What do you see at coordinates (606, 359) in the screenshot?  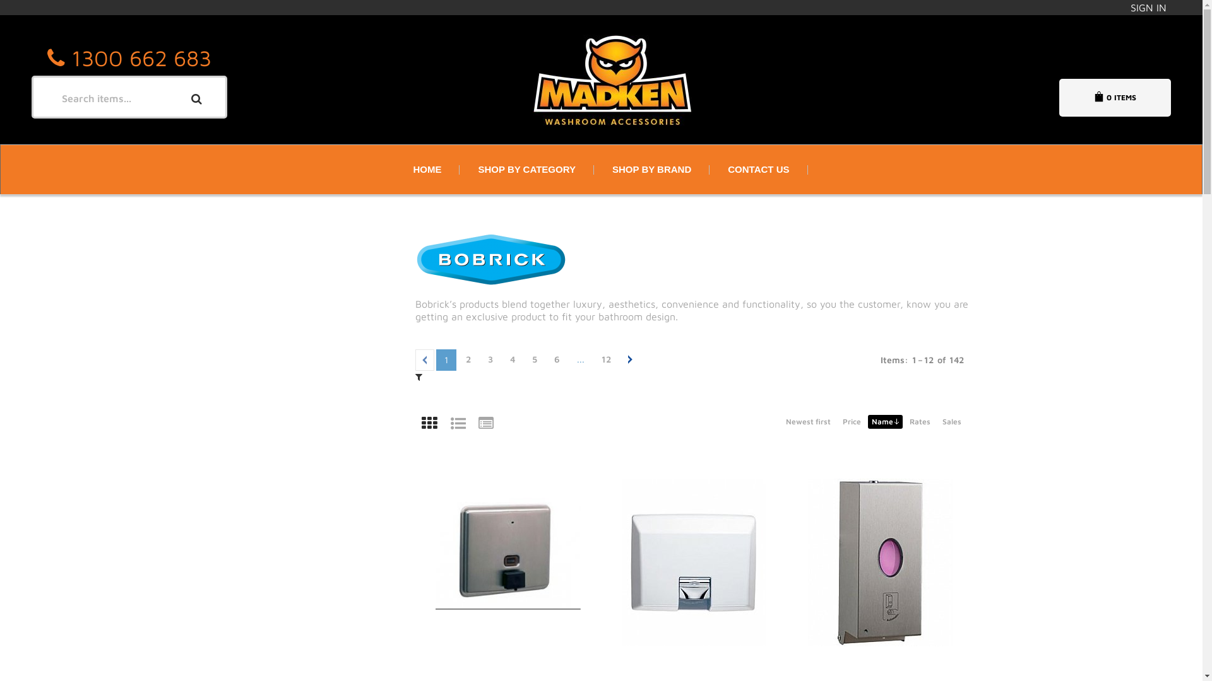 I see `12` at bounding box center [606, 359].